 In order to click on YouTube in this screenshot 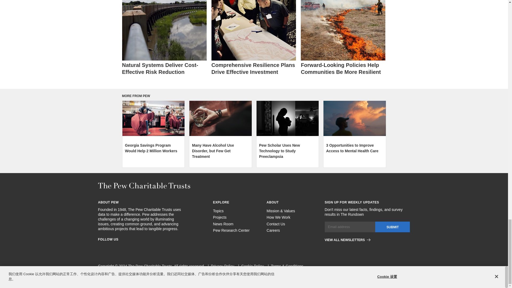, I will do `click(148, 248)`.